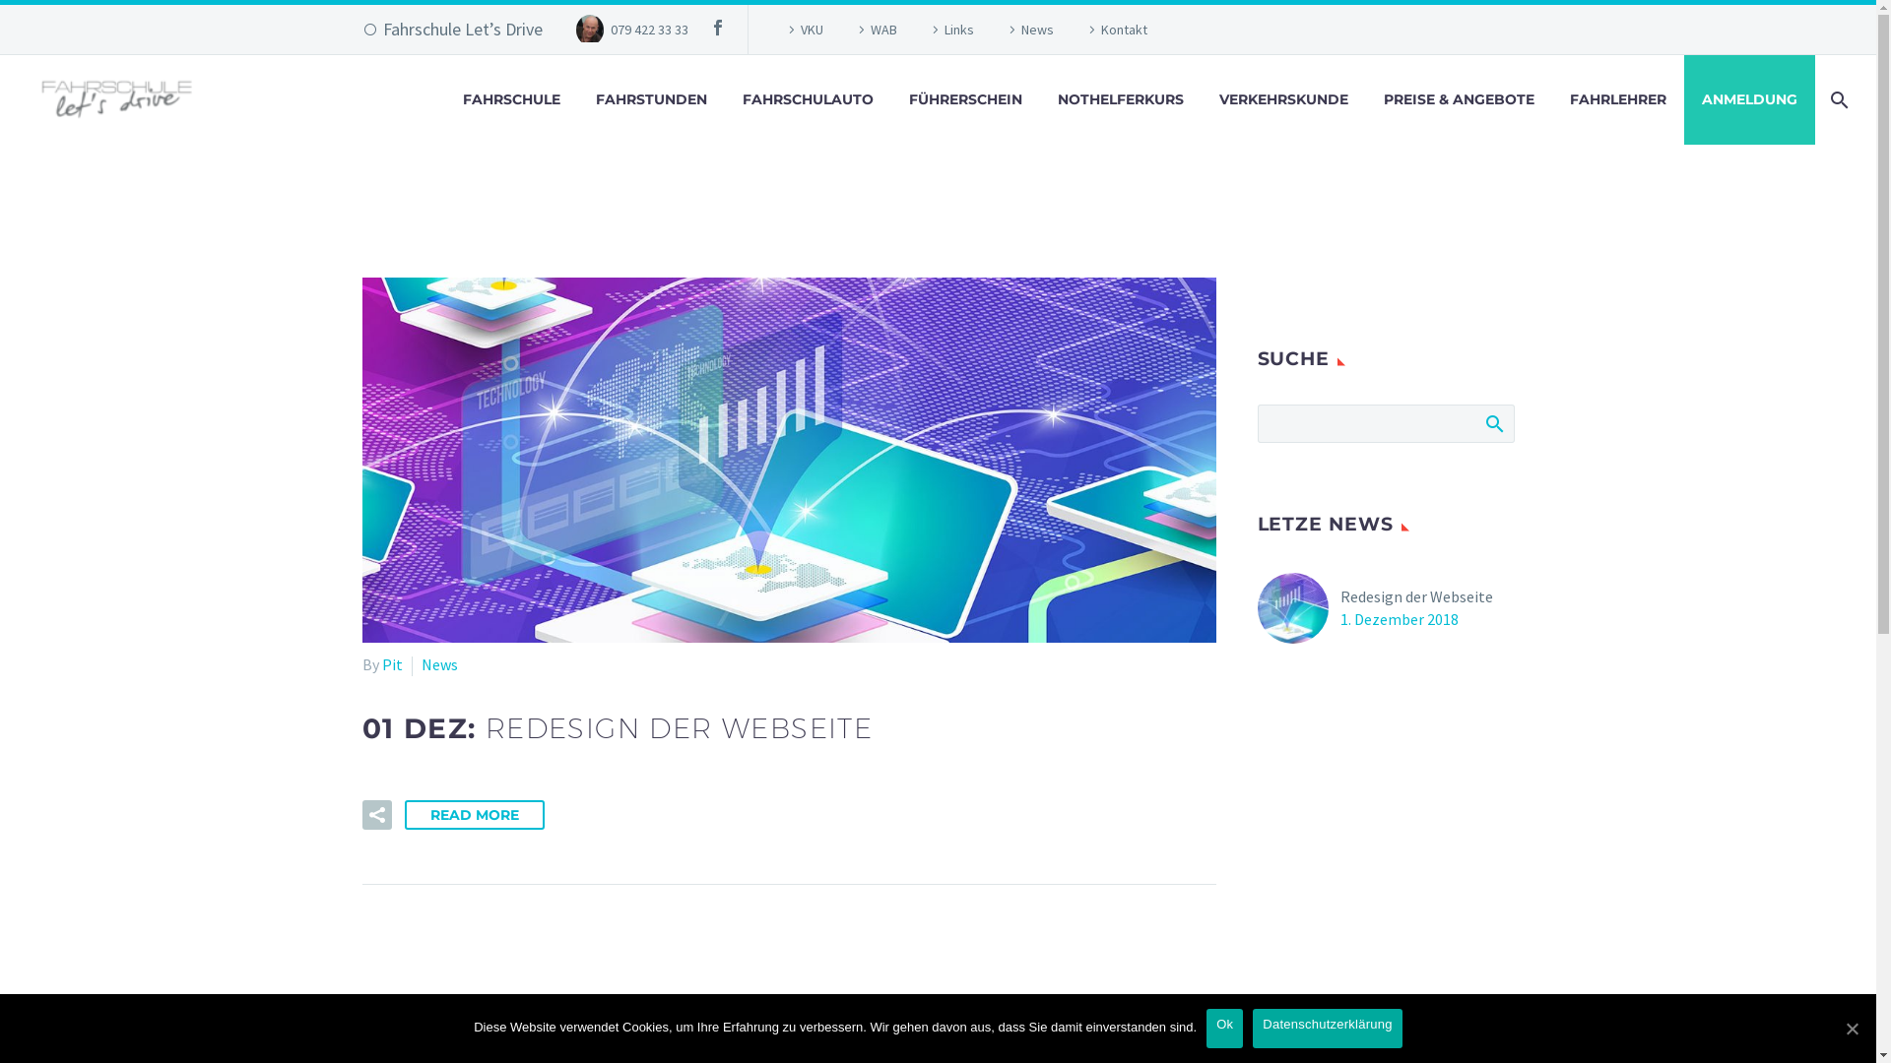 Image resolution: width=1891 pixels, height=1063 pixels. I want to click on FAHRSTUNDEN, so click(652, 100).